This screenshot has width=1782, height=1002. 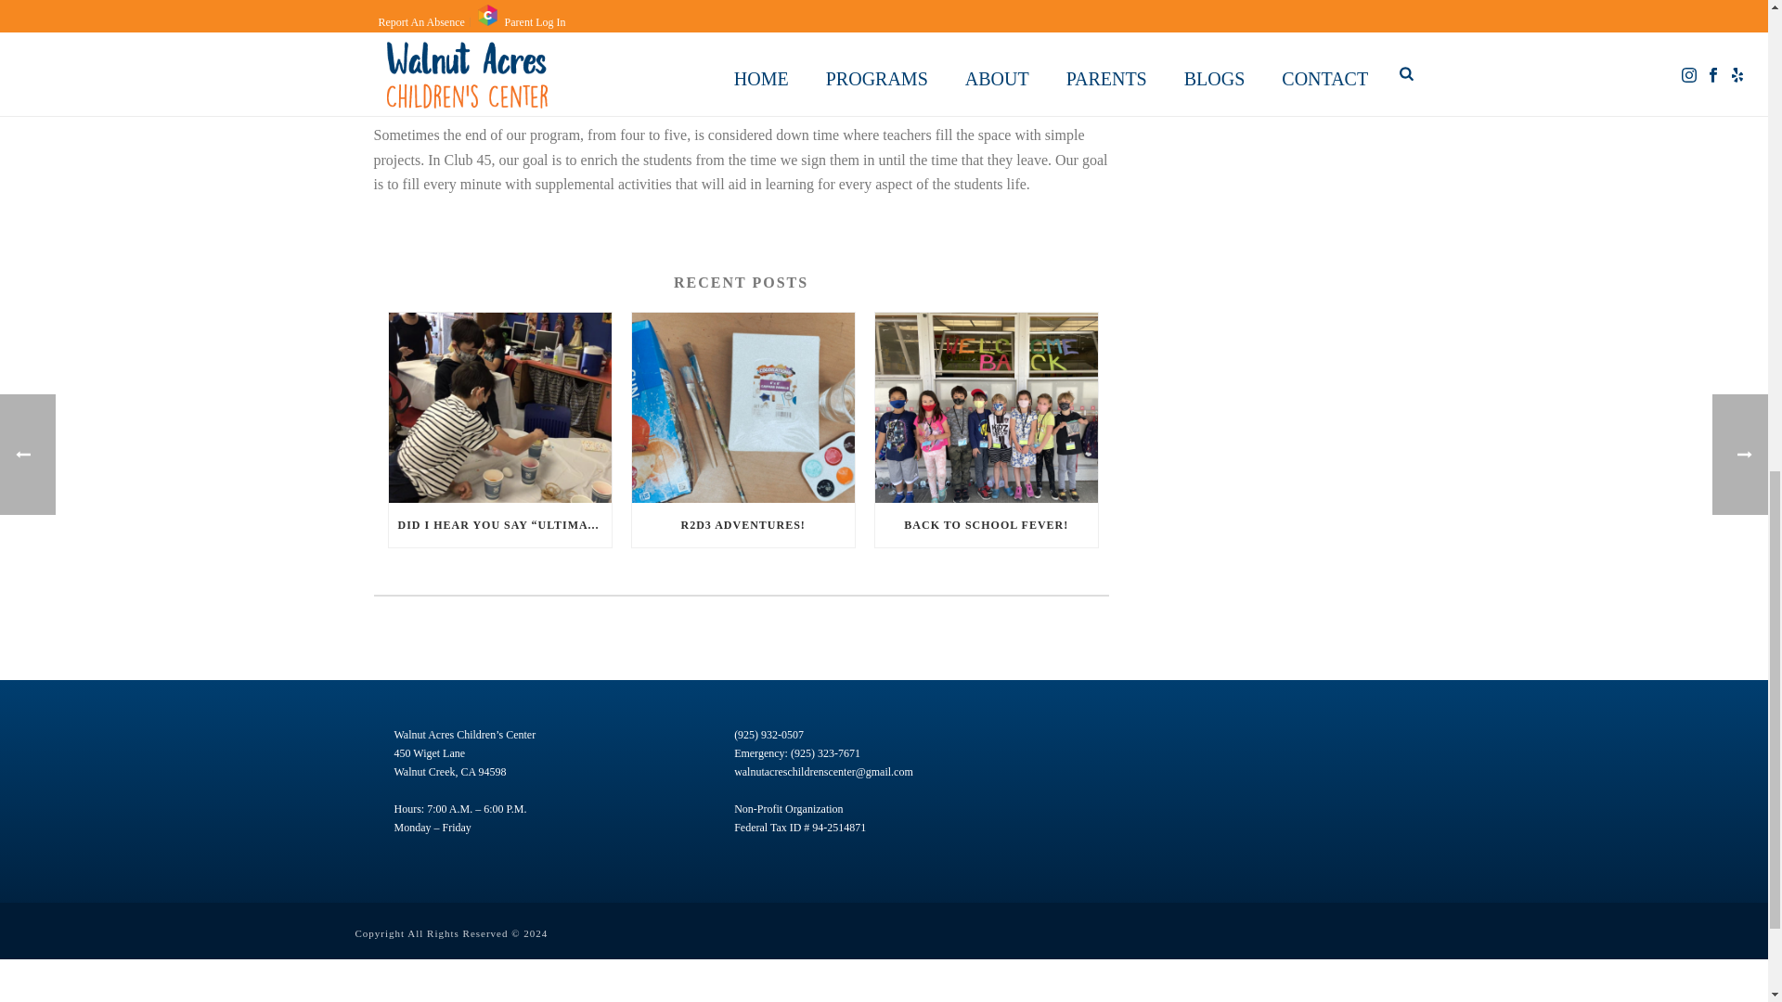 I want to click on R2D3 Adventures!, so click(x=743, y=407).